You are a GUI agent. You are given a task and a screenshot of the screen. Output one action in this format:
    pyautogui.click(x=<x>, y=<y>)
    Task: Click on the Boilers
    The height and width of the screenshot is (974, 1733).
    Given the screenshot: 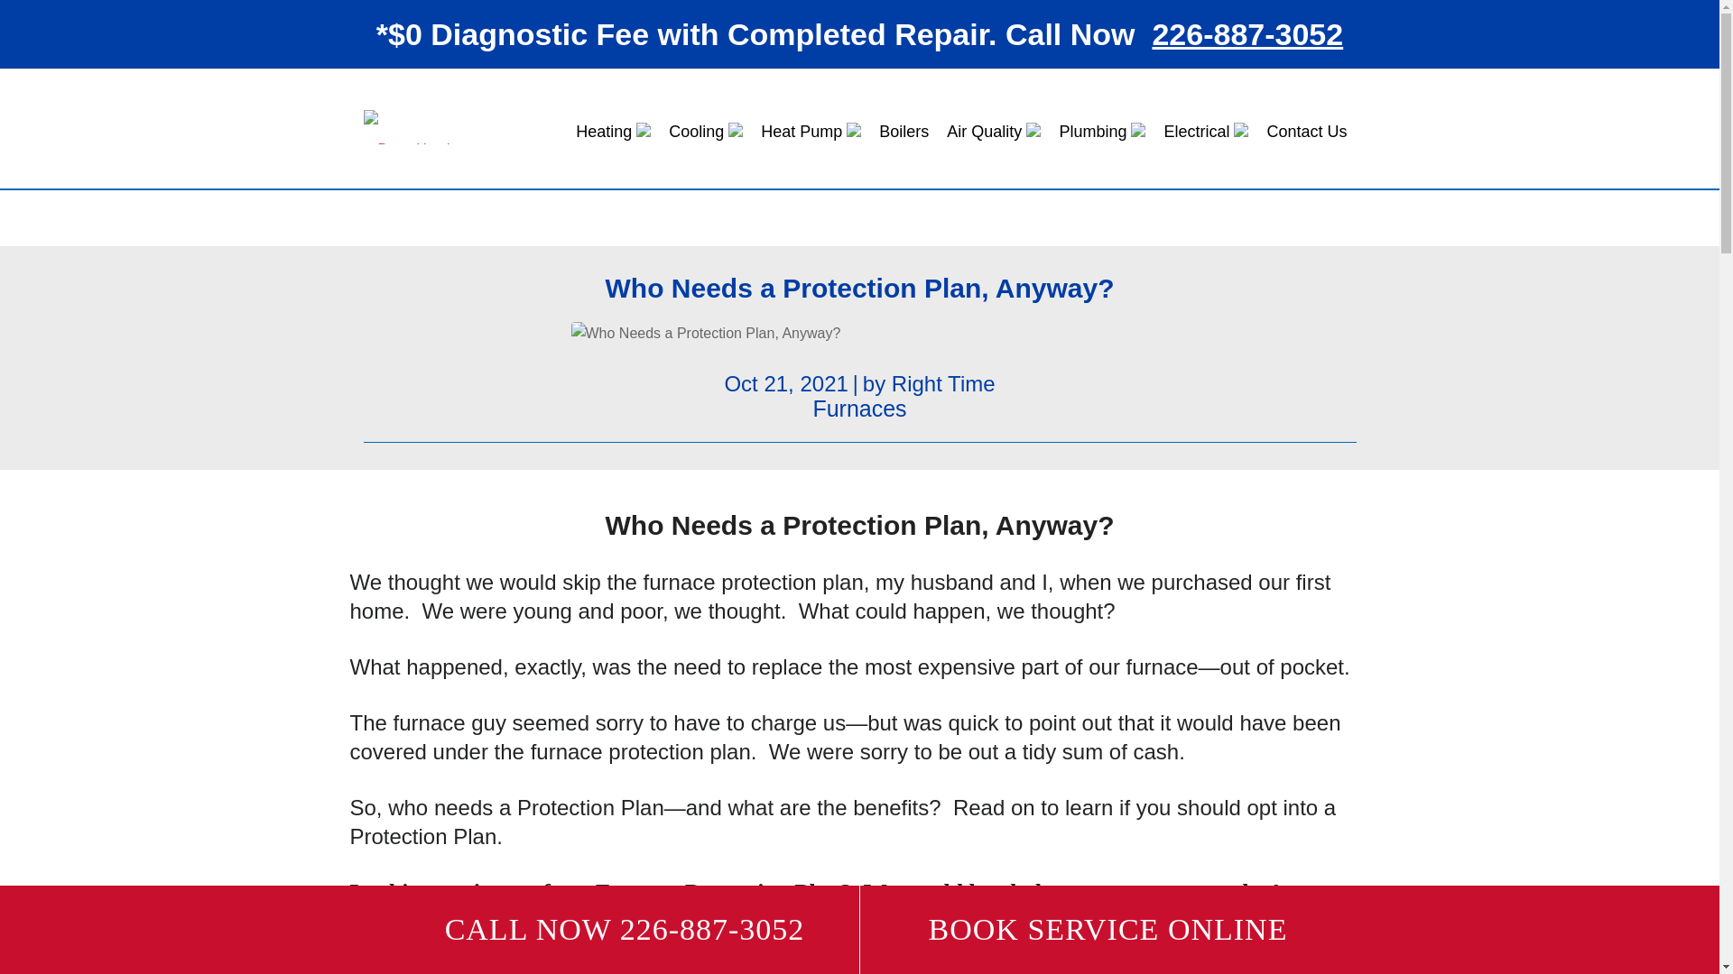 What is the action you would take?
    pyautogui.click(x=903, y=131)
    